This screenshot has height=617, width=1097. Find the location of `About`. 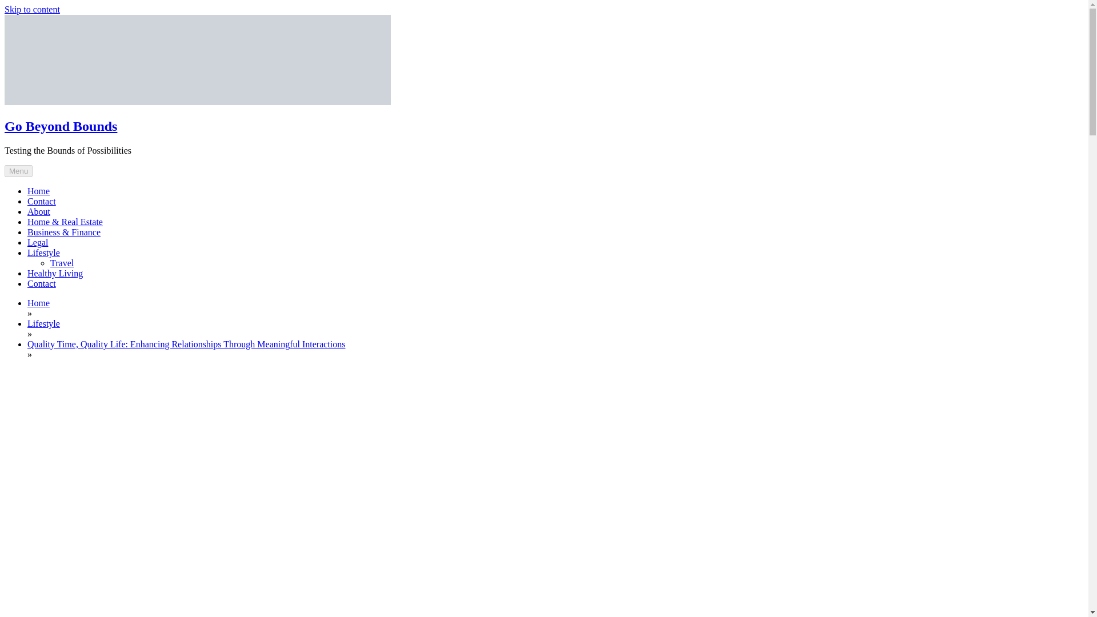

About is located at coordinates (39, 211).